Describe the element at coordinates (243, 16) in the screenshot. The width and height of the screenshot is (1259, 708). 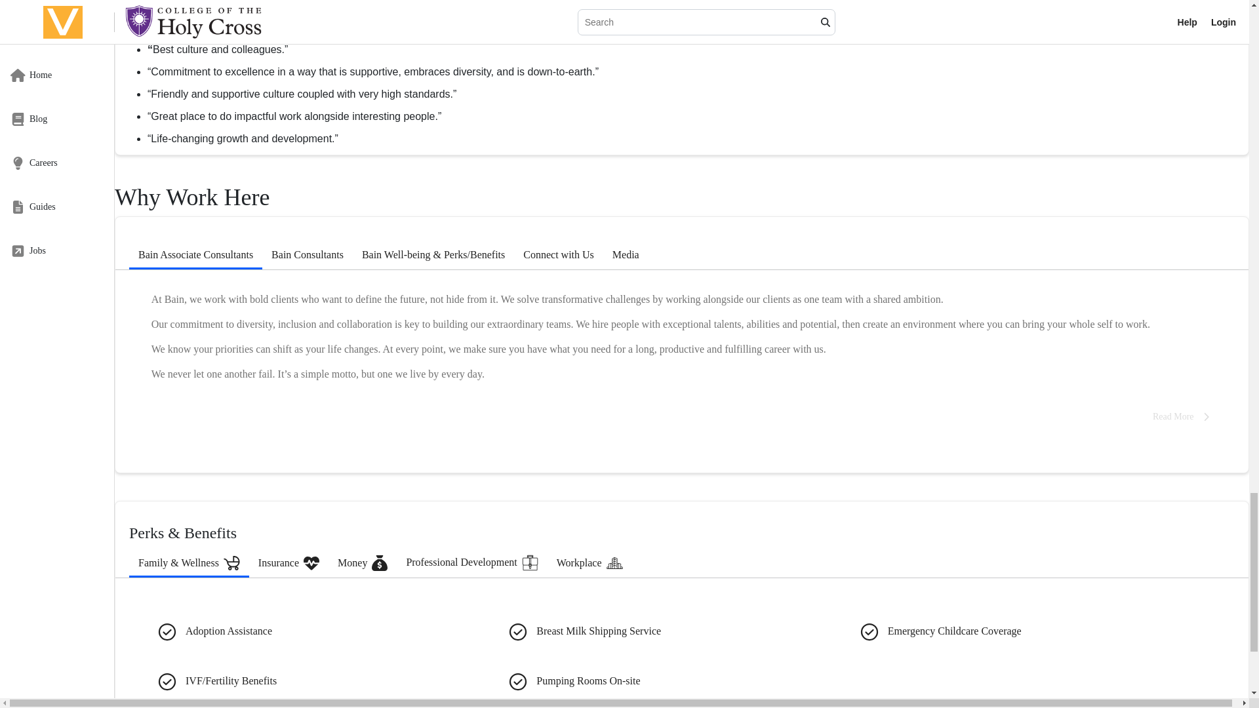
I see `Quality of Life` at that location.